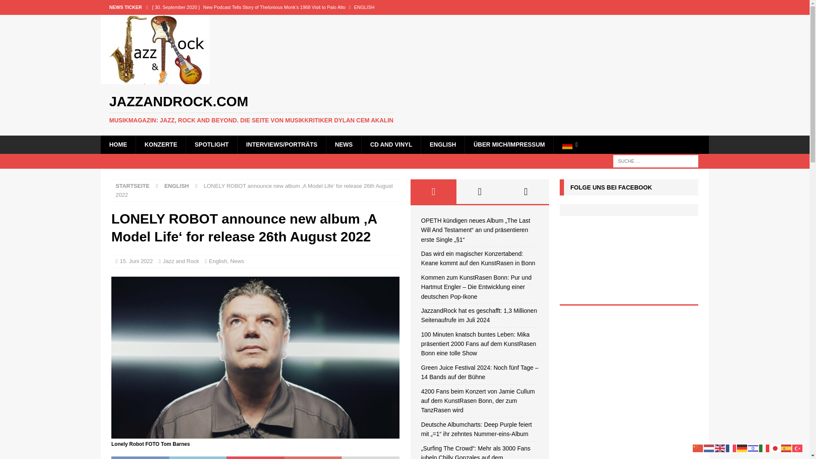 This screenshot has width=816, height=459. What do you see at coordinates (212, 144) in the screenshot?
I see `SPOTLIGHT` at bounding box center [212, 144].